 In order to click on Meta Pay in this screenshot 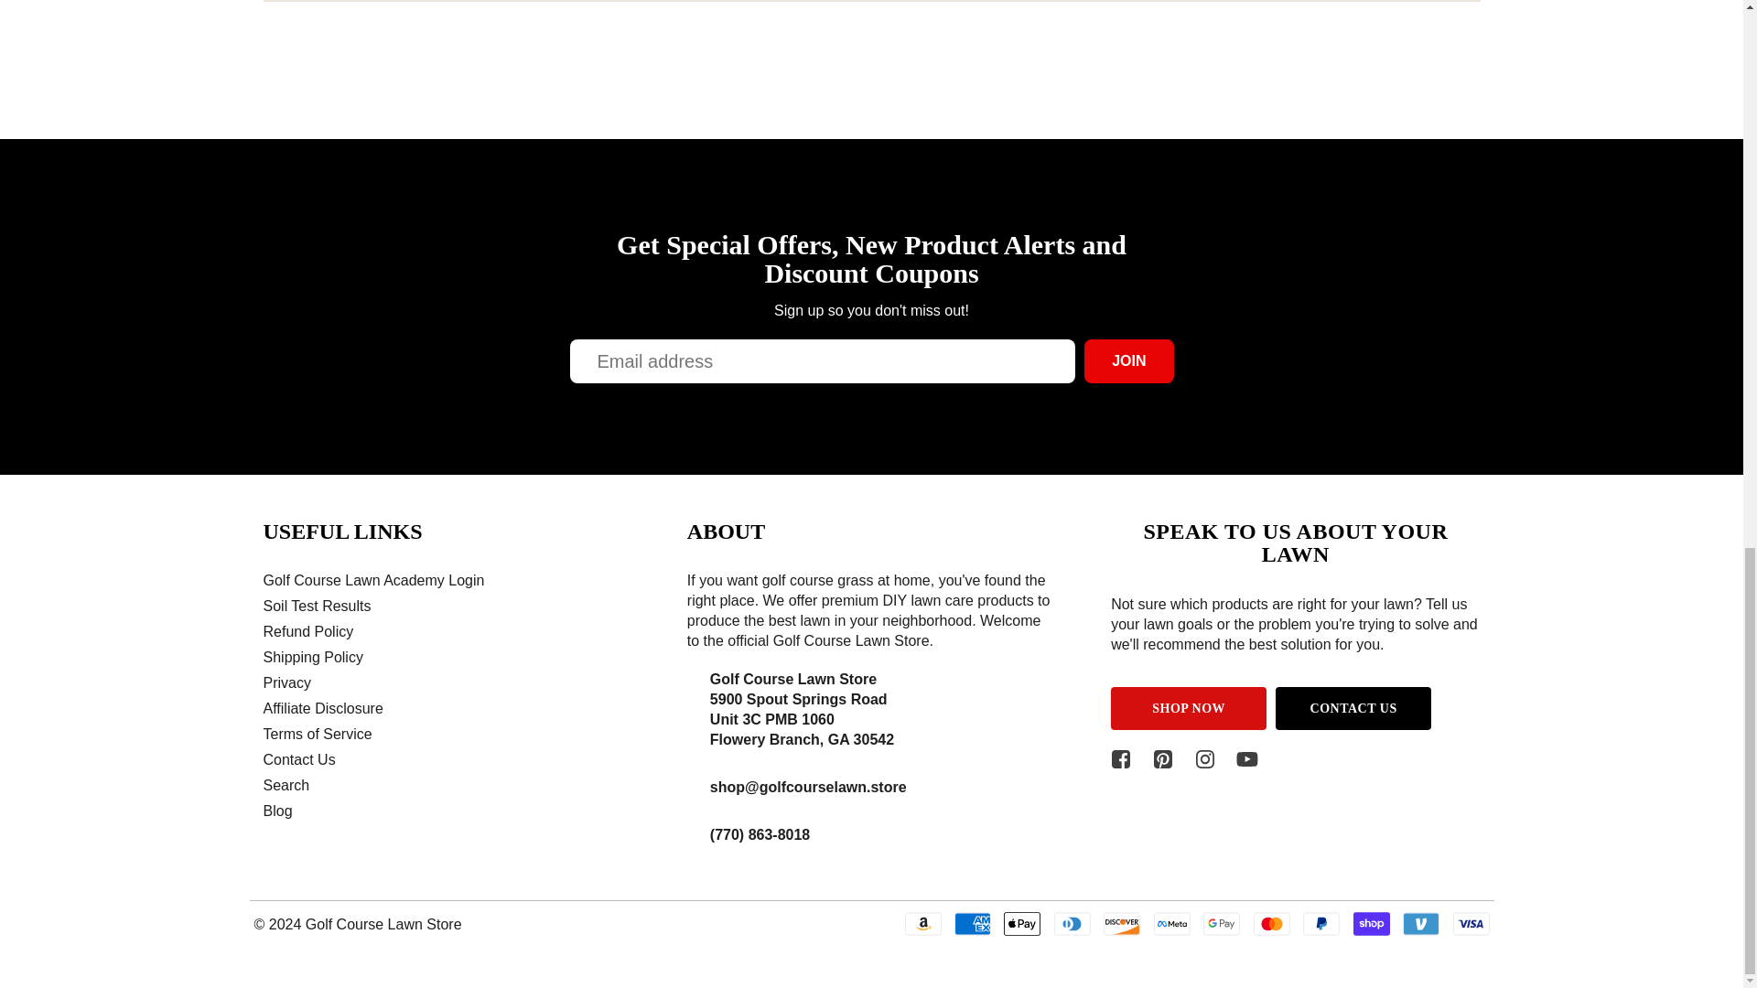, I will do `click(1172, 923)`.